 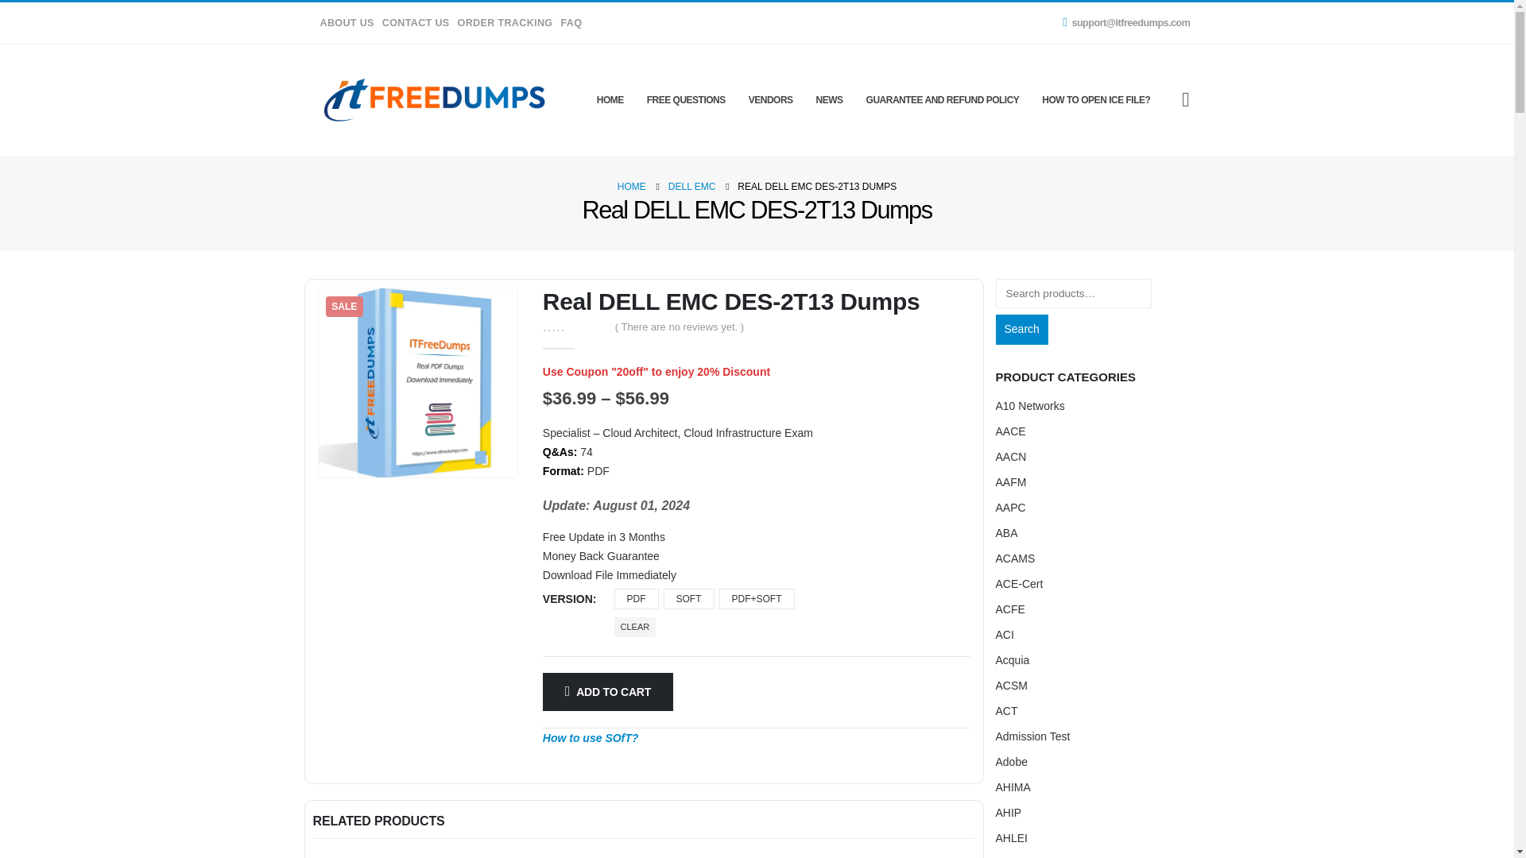 I want to click on SOFT, so click(x=688, y=598).